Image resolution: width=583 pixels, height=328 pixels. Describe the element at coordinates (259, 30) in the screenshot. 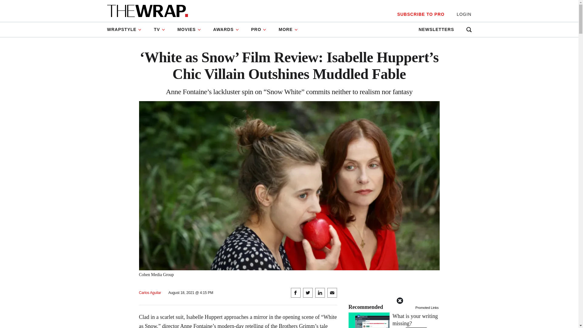

I see `PRO` at that location.